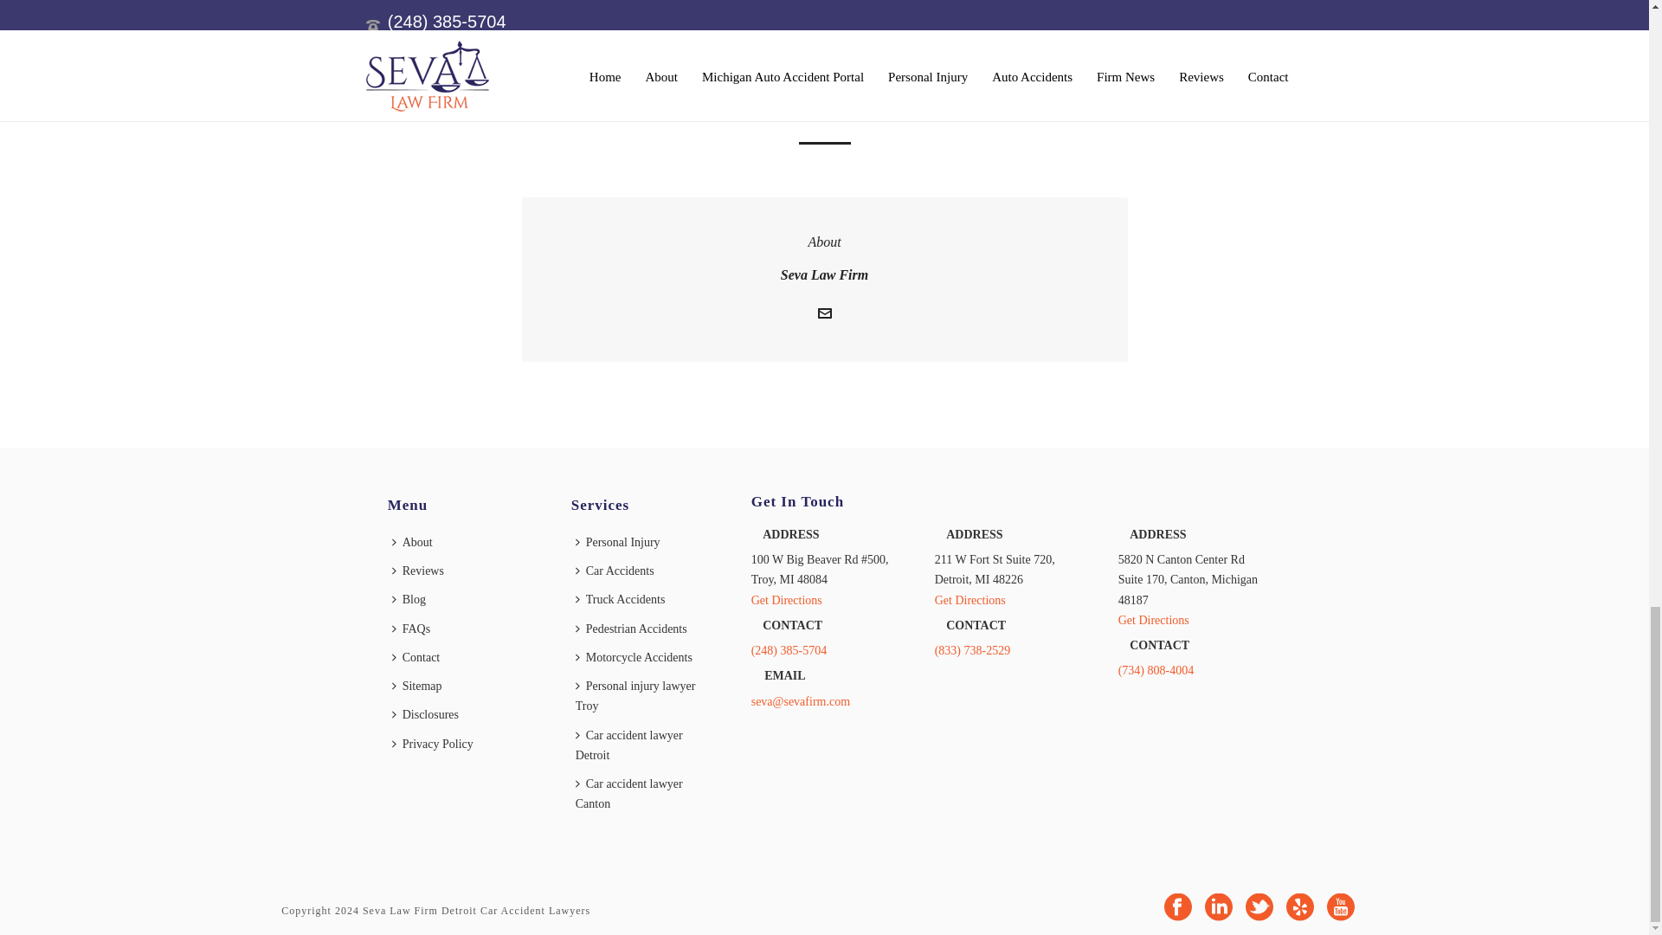 The image size is (1662, 935). What do you see at coordinates (713, 76) in the screenshot?
I see `Print` at bounding box center [713, 76].